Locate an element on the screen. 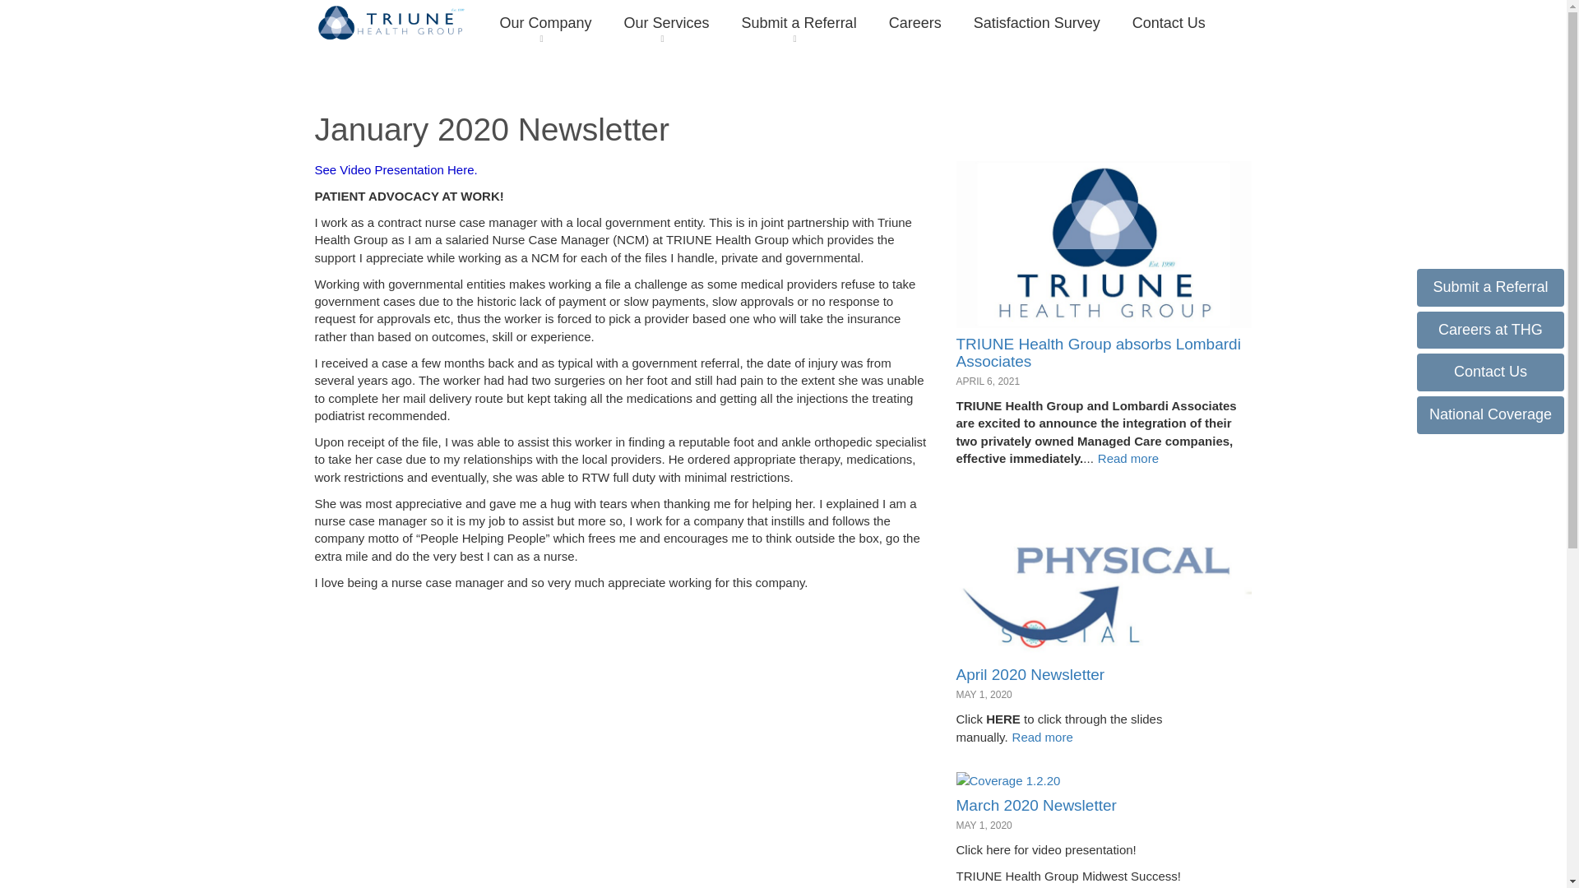  March 2020 Newsletter is located at coordinates (1035, 805).